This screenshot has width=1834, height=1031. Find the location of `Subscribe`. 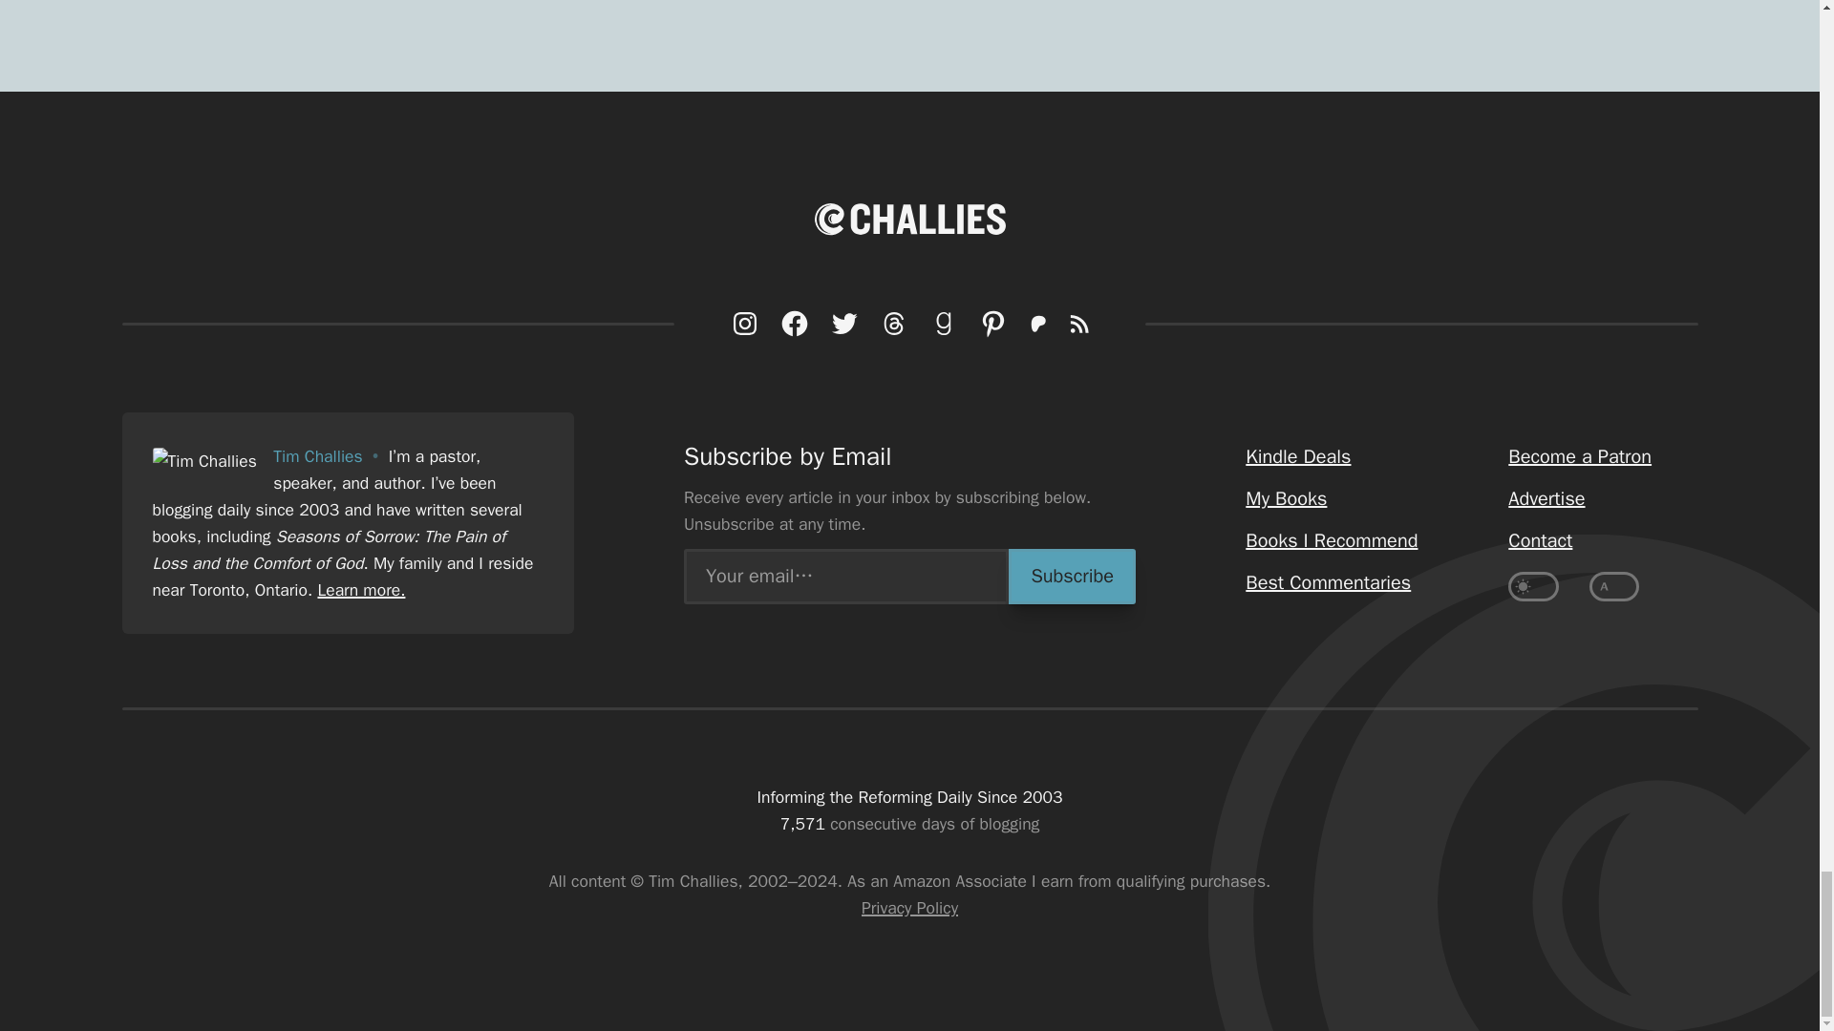

Subscribe is located at coordinates (1072, 576).